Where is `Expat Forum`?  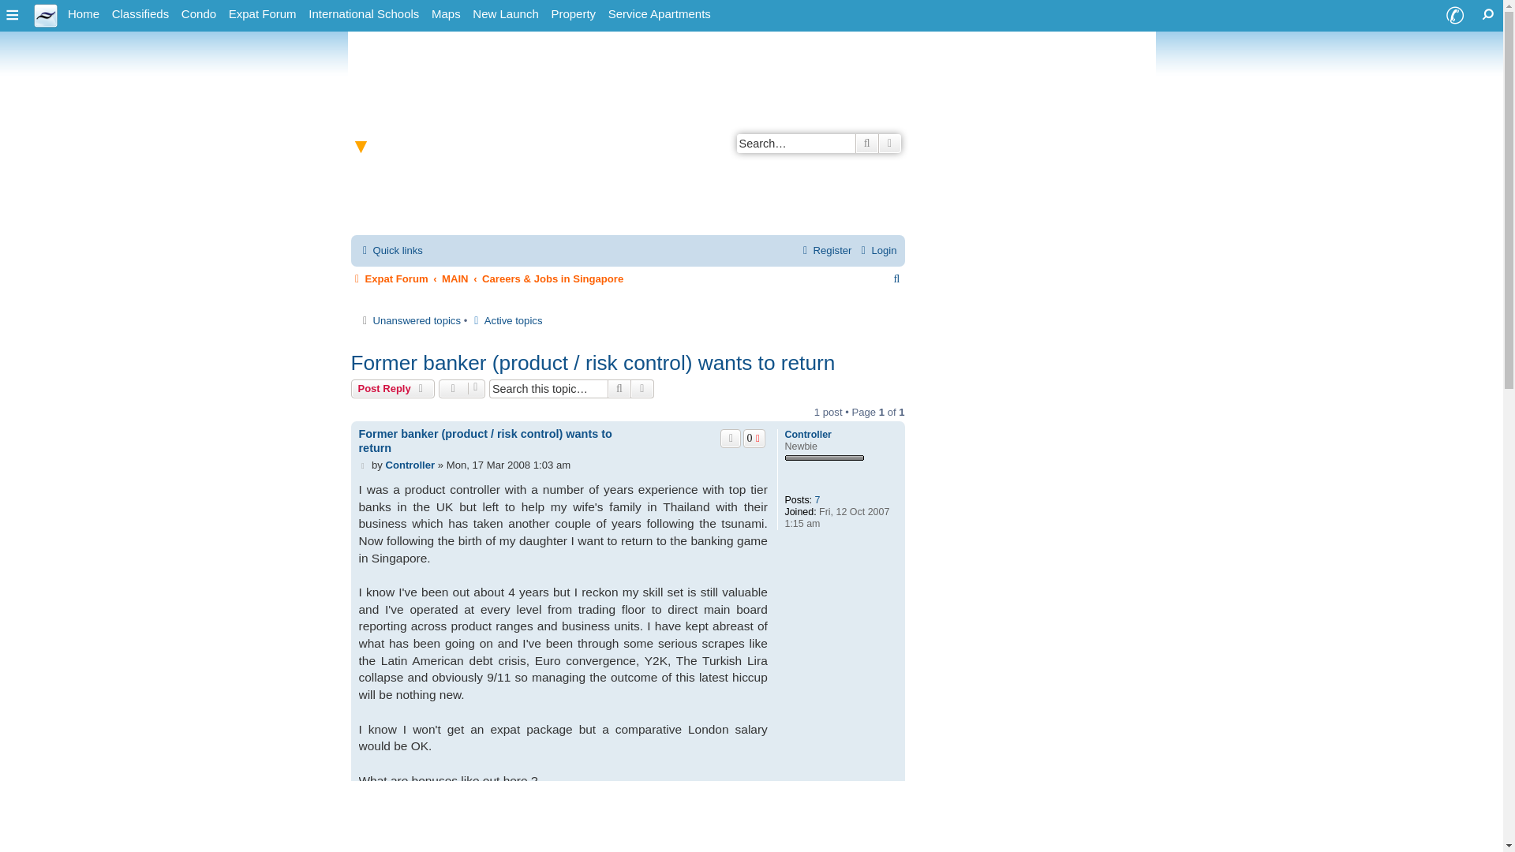
Expat Forum is located at coordinates (263, 14).